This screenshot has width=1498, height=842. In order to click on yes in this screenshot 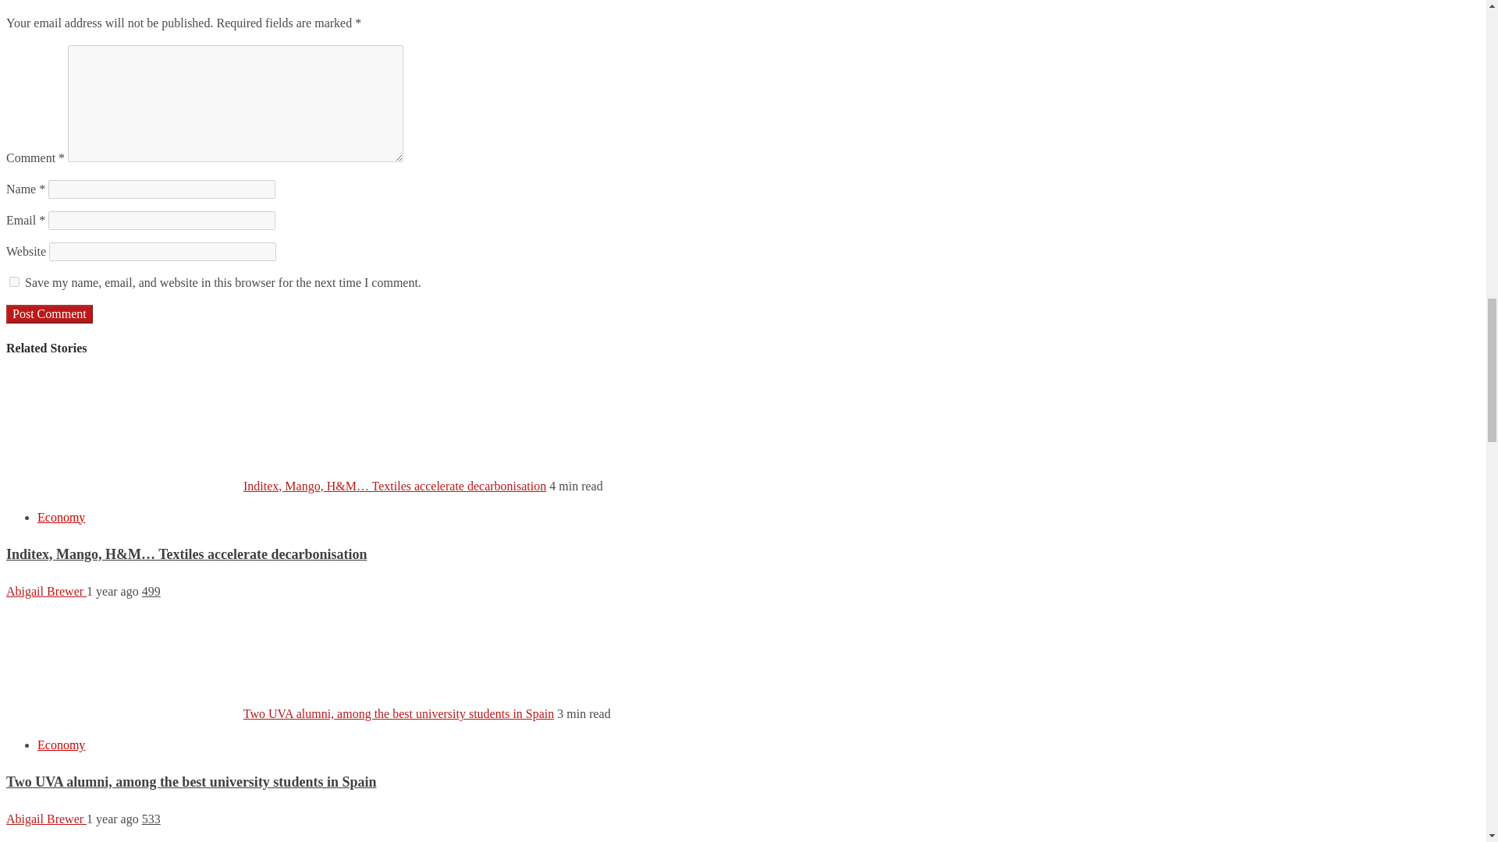, I will do `click(14, 282)`.